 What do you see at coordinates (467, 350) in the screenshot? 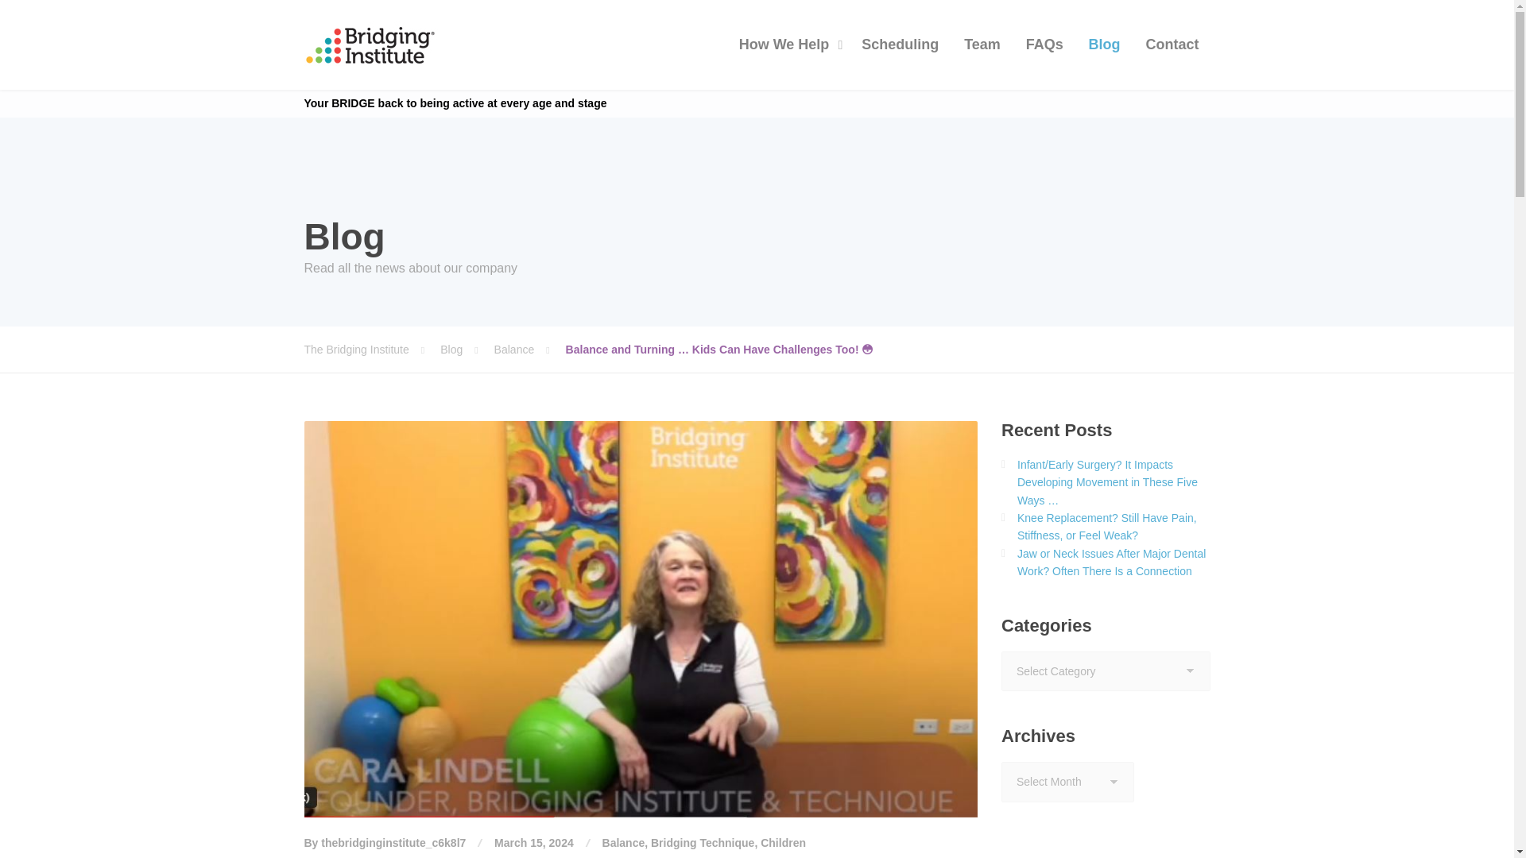
I see `Go to Blog.` at bounding box center [467, 350].